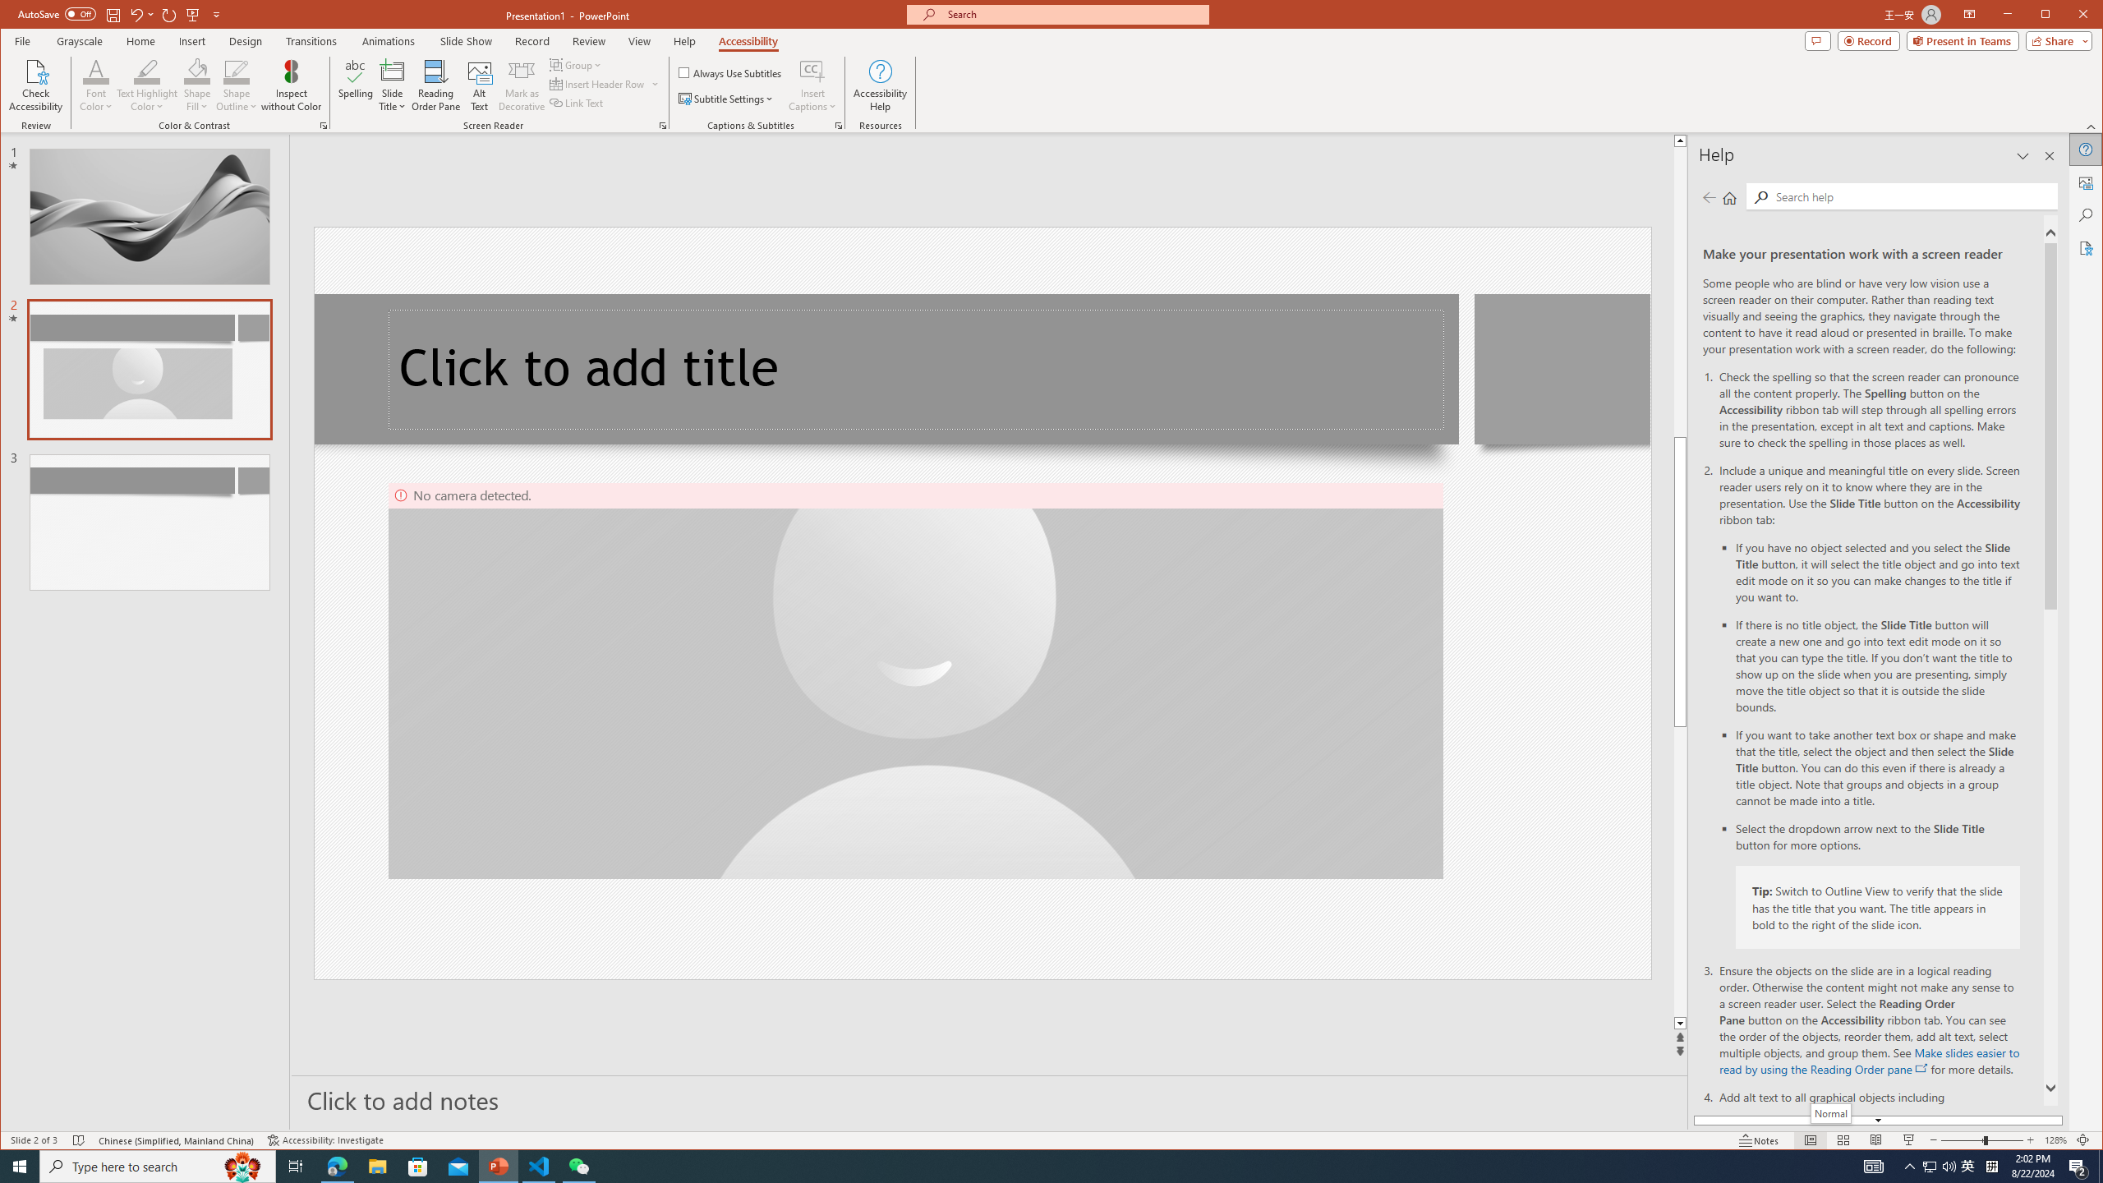  I want to click on Slide, so click(149, 522).